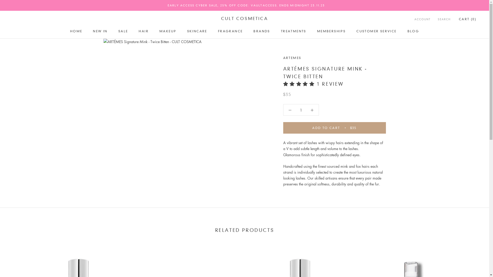  I want to click on SKINCARE
SKINCARE, so click(197, 31).